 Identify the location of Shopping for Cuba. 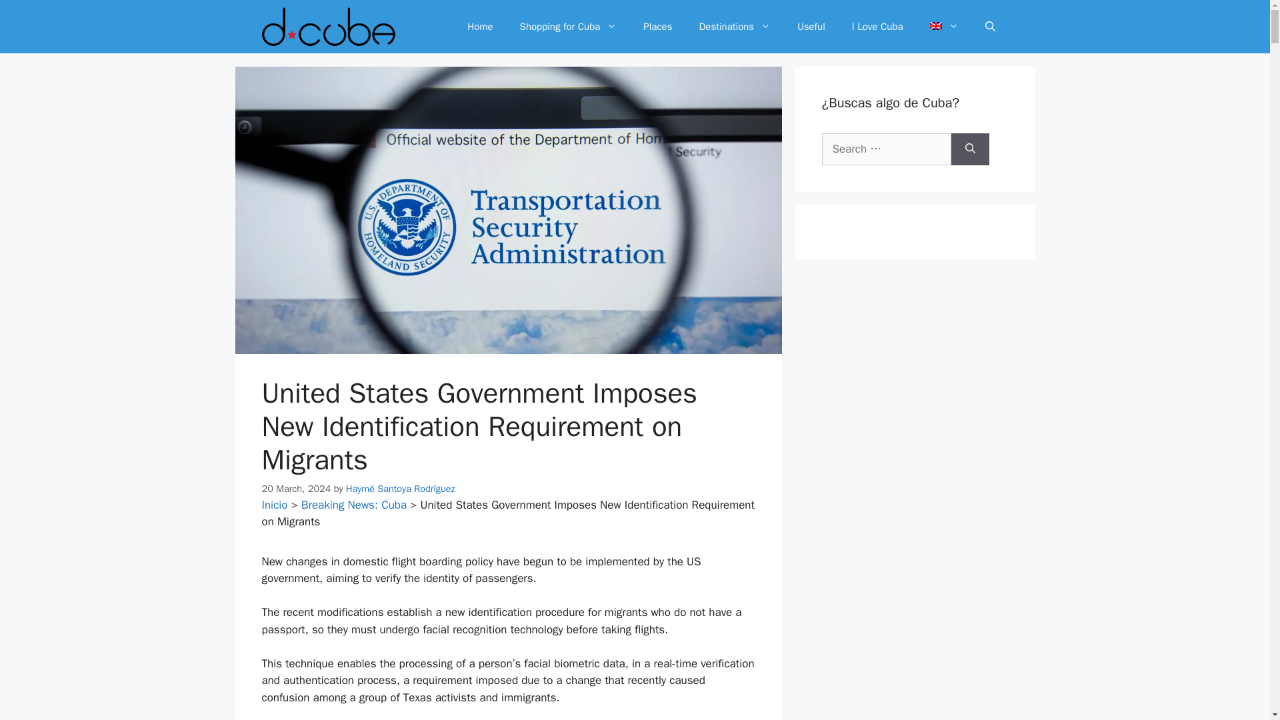
(569, 27).